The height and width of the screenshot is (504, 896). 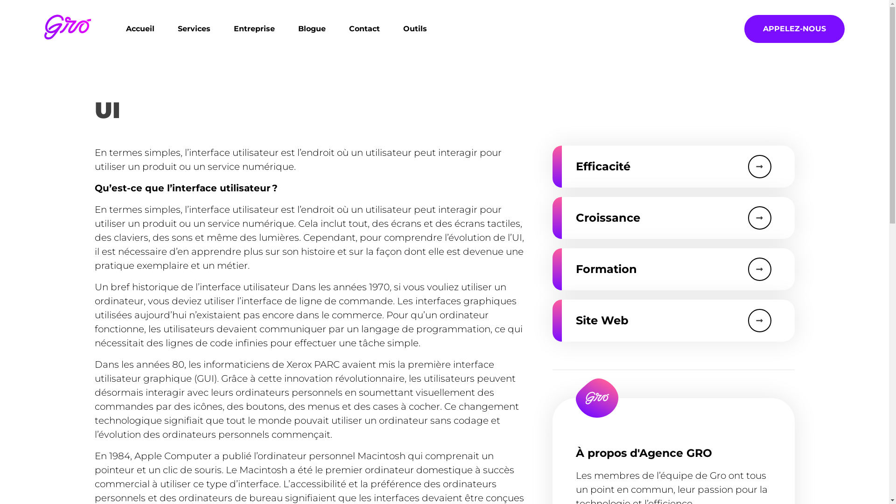 I want to click on APPELEZ-NOUS, so click(x=794, y=29).